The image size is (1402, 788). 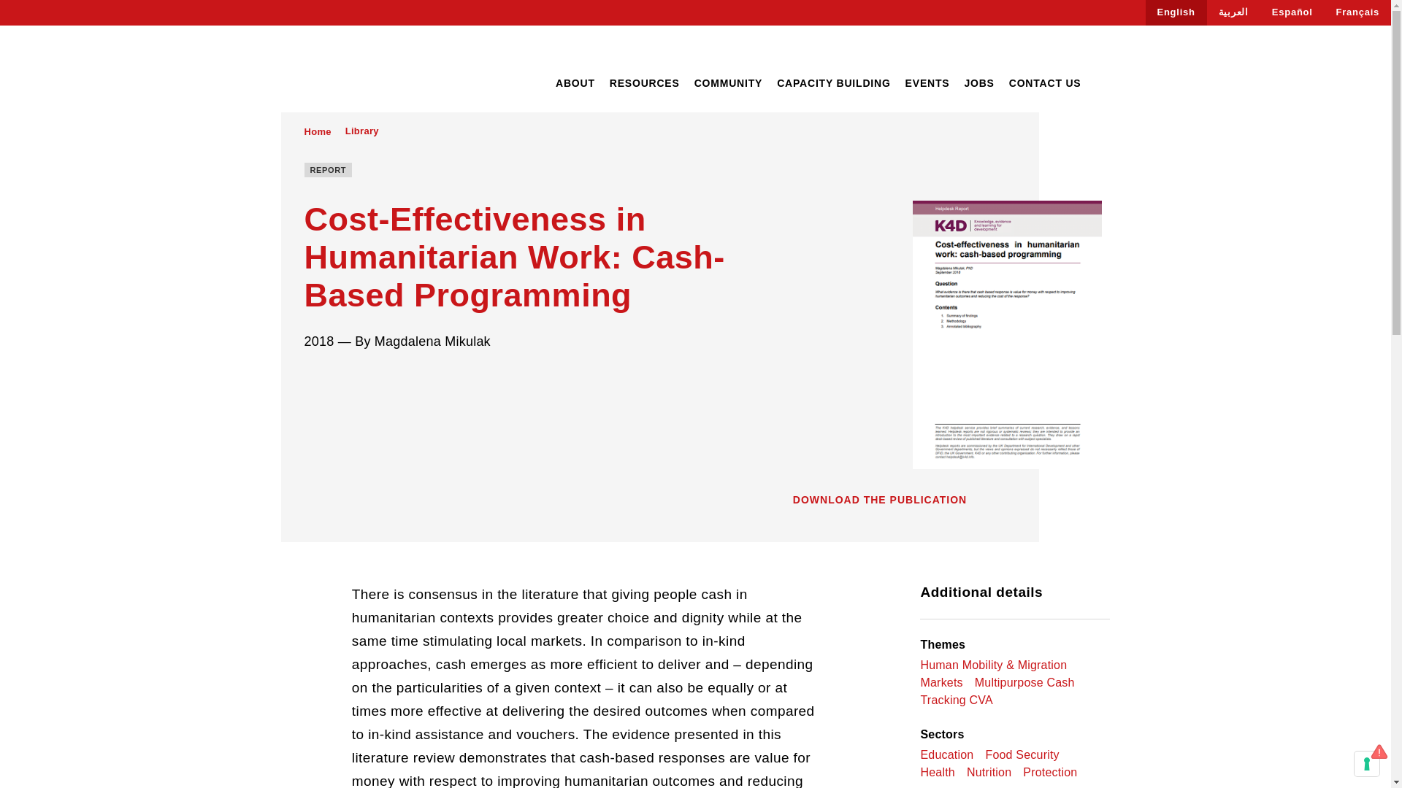 I want to click on Go to Home, so click(x=317, y=131).